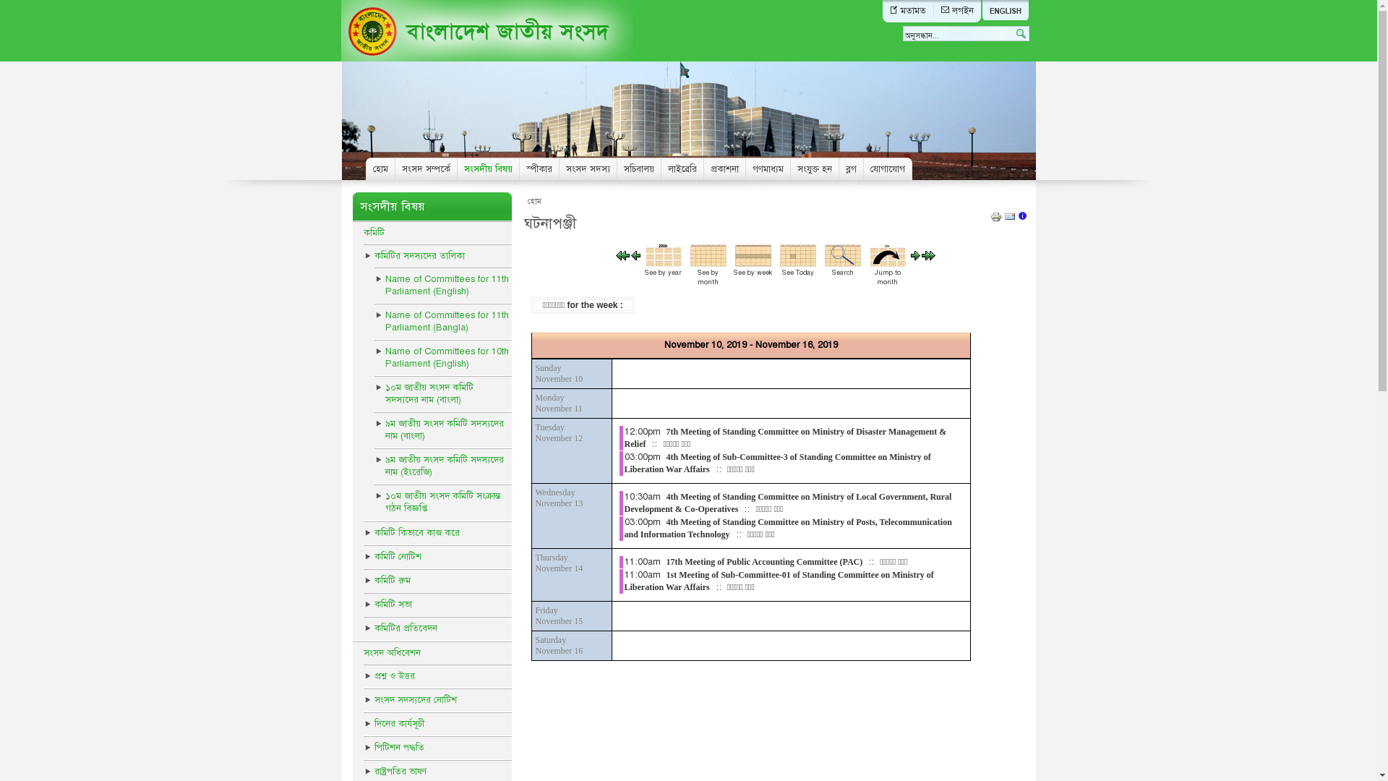  Describe the element at coordinates (664, 264) in the screenshot. I see `See by year` at that location.